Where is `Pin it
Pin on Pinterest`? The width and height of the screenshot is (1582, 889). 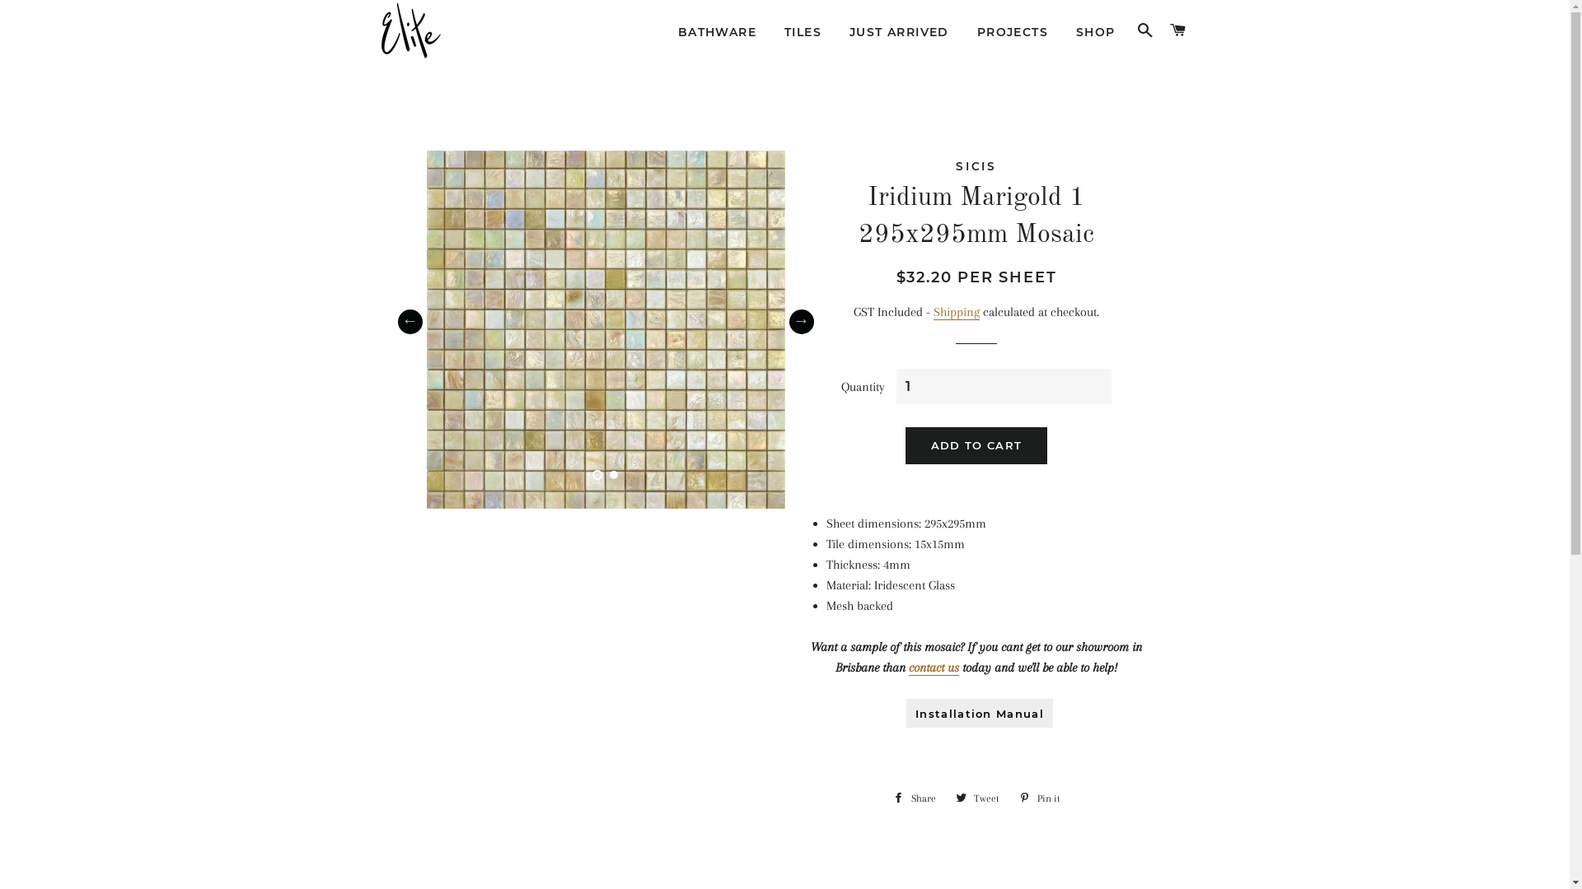
Pin it
Pin on Pinterest is located at coordinates (1039, 798).